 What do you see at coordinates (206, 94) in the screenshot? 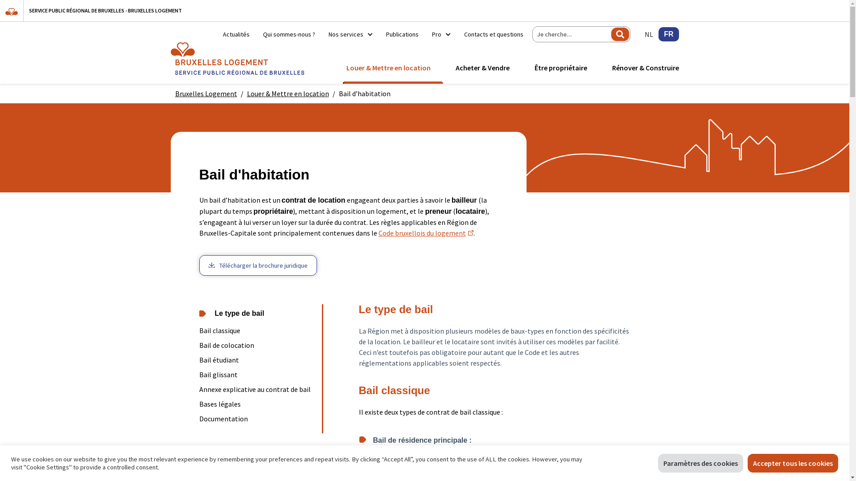
I see `Bruxelles Logement` at bounding box center [206, 94].